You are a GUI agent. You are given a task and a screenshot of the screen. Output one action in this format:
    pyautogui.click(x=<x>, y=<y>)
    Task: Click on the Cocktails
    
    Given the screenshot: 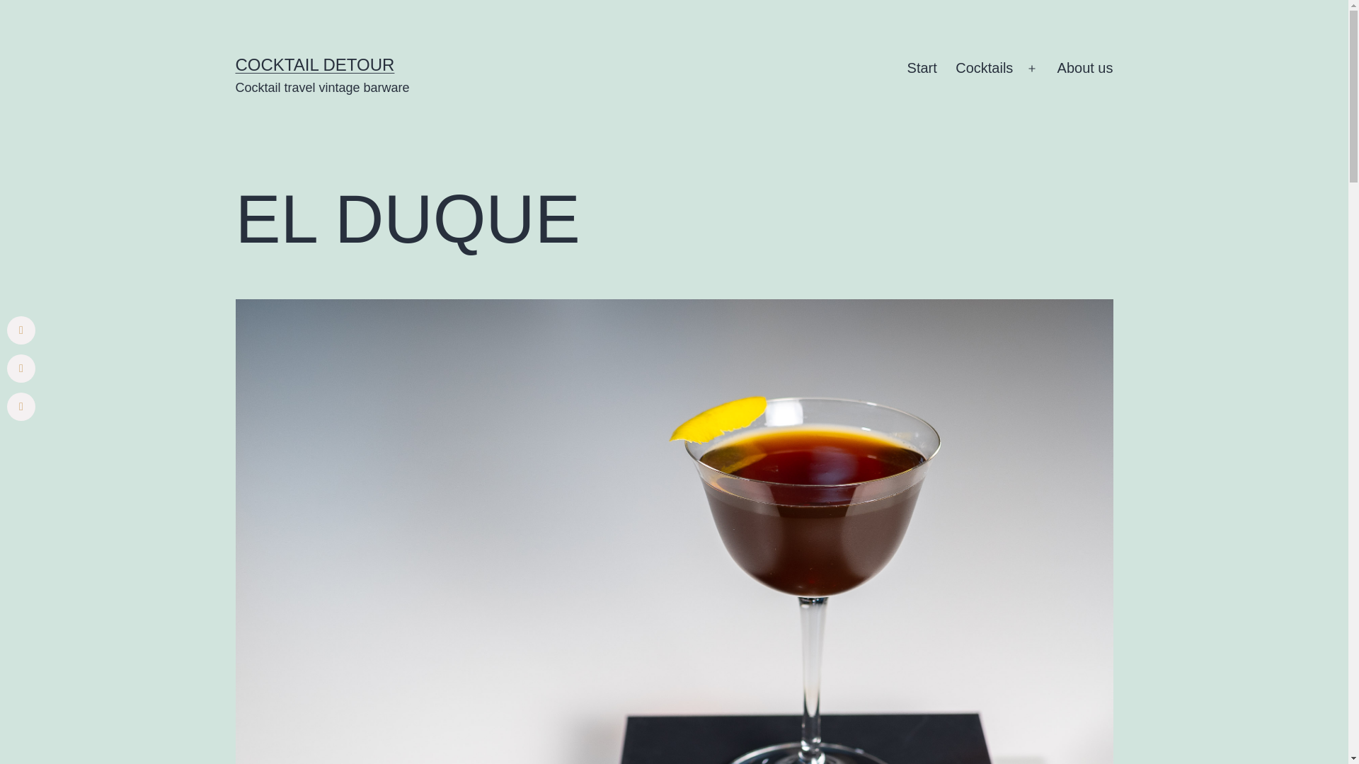 What is the action you would take?
    pyautogui.click(x=984, y=69)
    